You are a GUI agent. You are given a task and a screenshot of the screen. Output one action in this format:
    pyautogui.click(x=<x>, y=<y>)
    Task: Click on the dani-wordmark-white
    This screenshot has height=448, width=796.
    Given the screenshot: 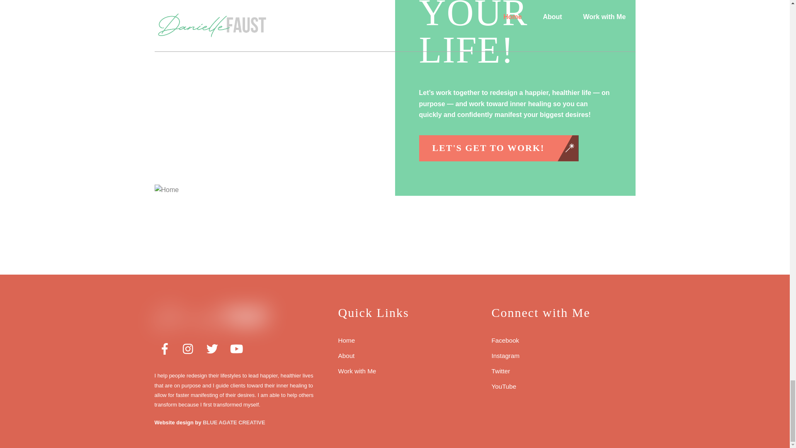 What is the action you would take?
    pyautogui.click(x=211, y=317)
    